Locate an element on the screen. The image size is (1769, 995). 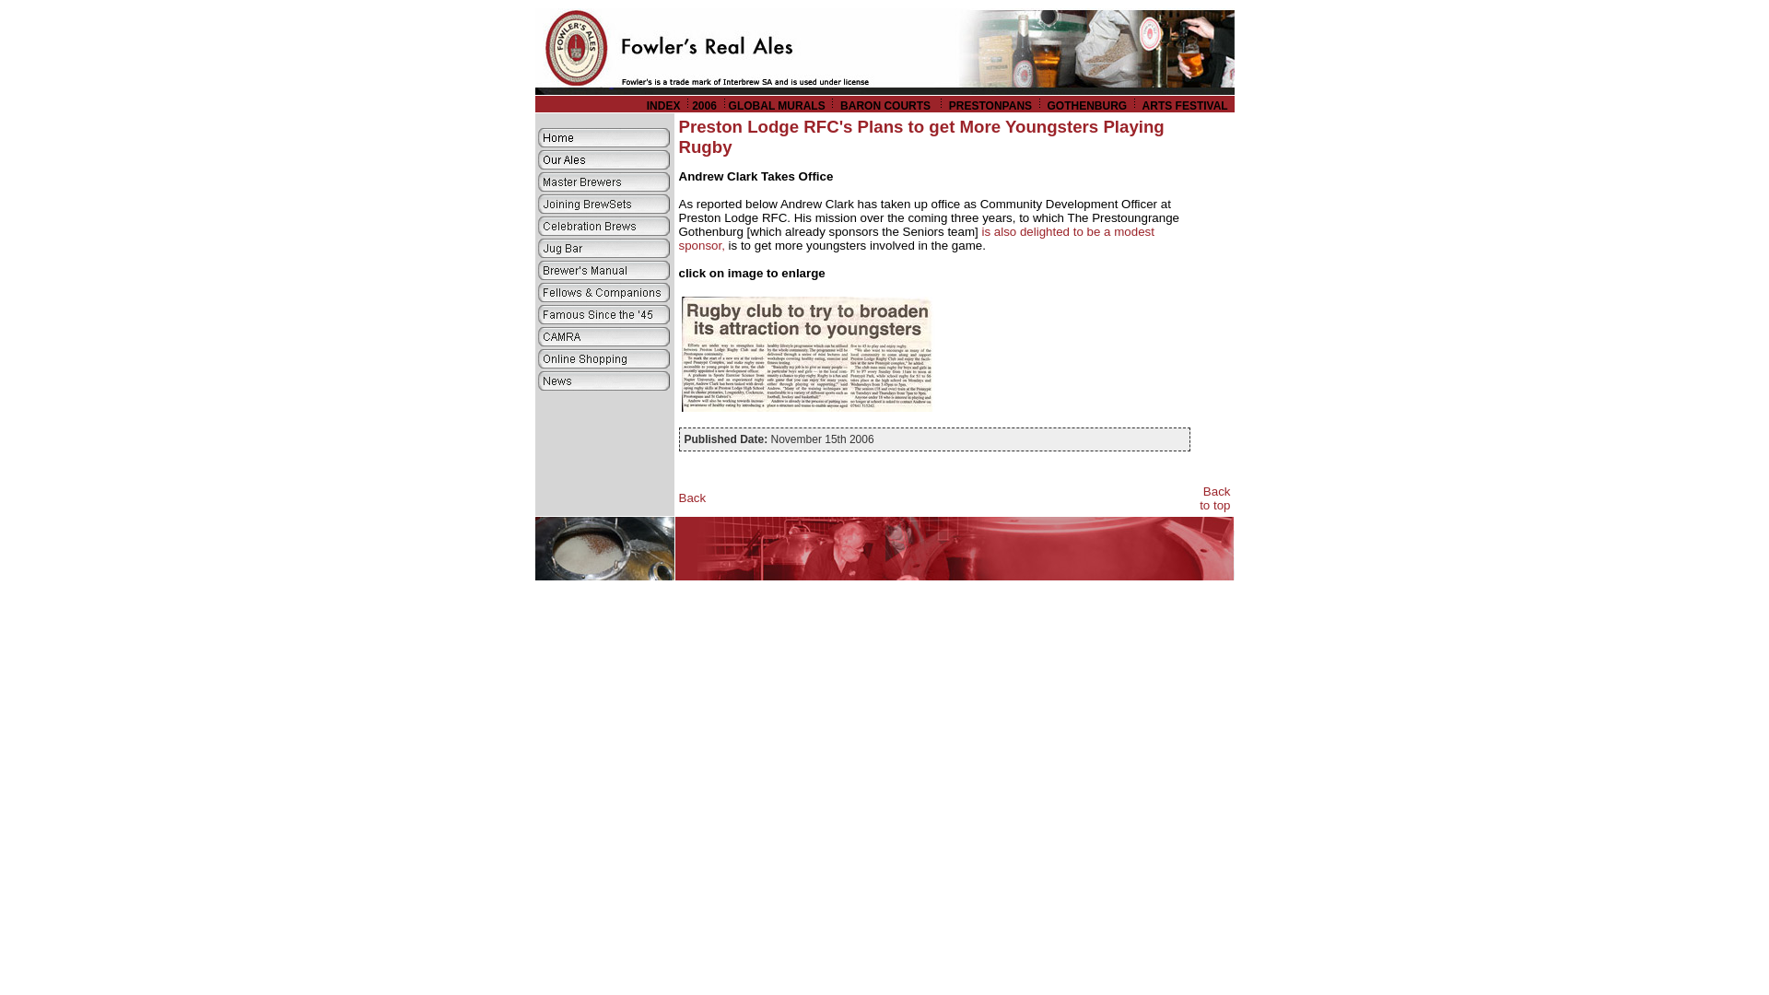
GLOBAL MURALS is located at coordinates (778, 106).